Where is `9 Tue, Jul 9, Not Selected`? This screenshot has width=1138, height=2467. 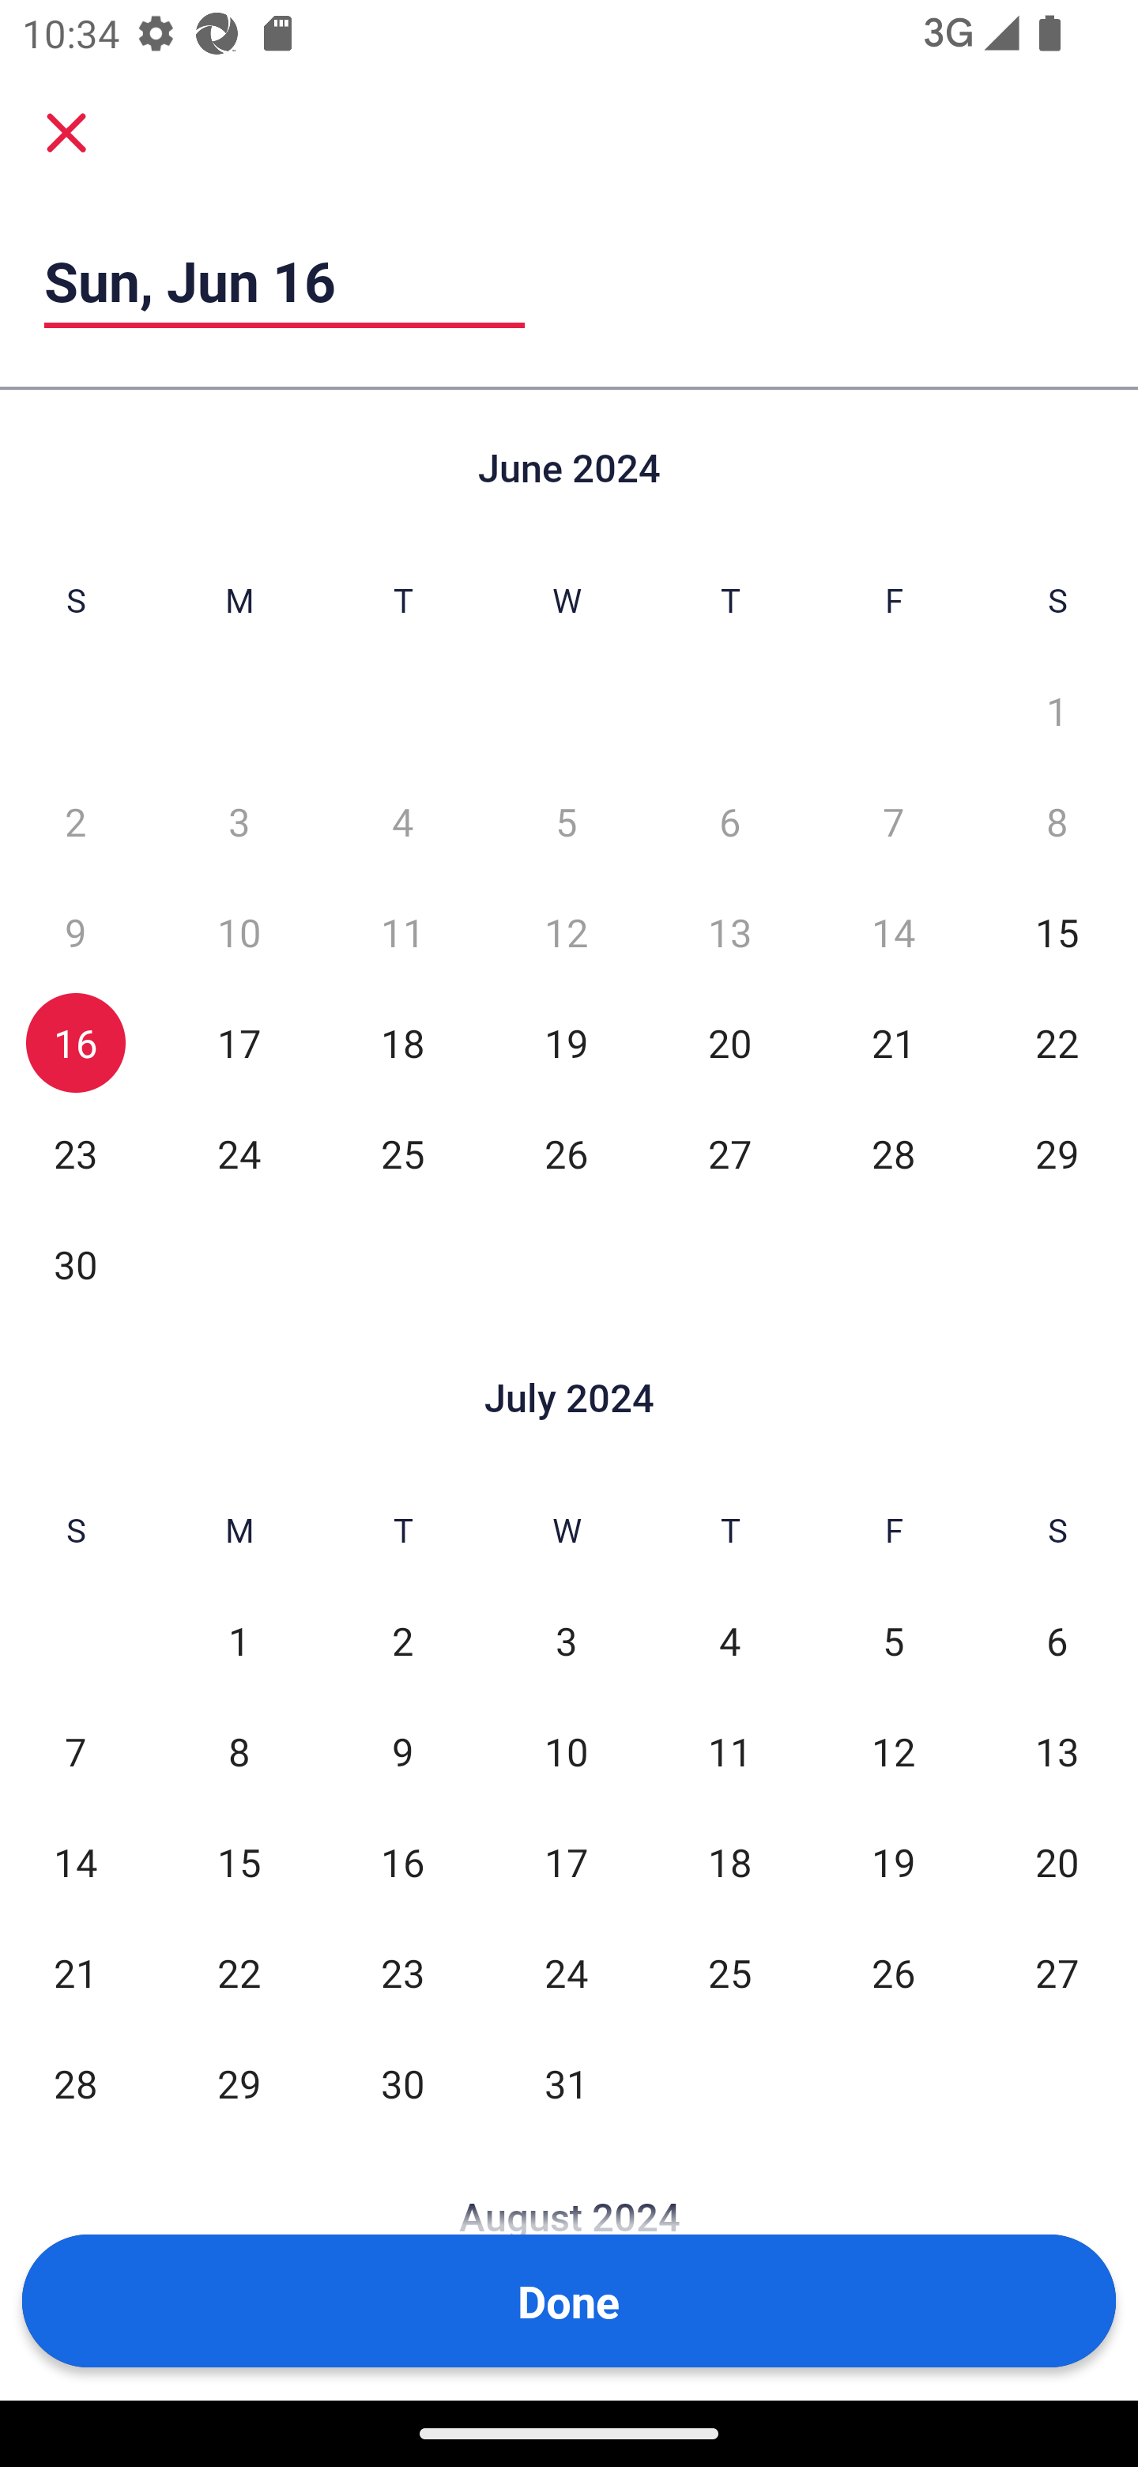
9 Tue, Jul 9, Not Selected is located at coordinates (403, 1751).